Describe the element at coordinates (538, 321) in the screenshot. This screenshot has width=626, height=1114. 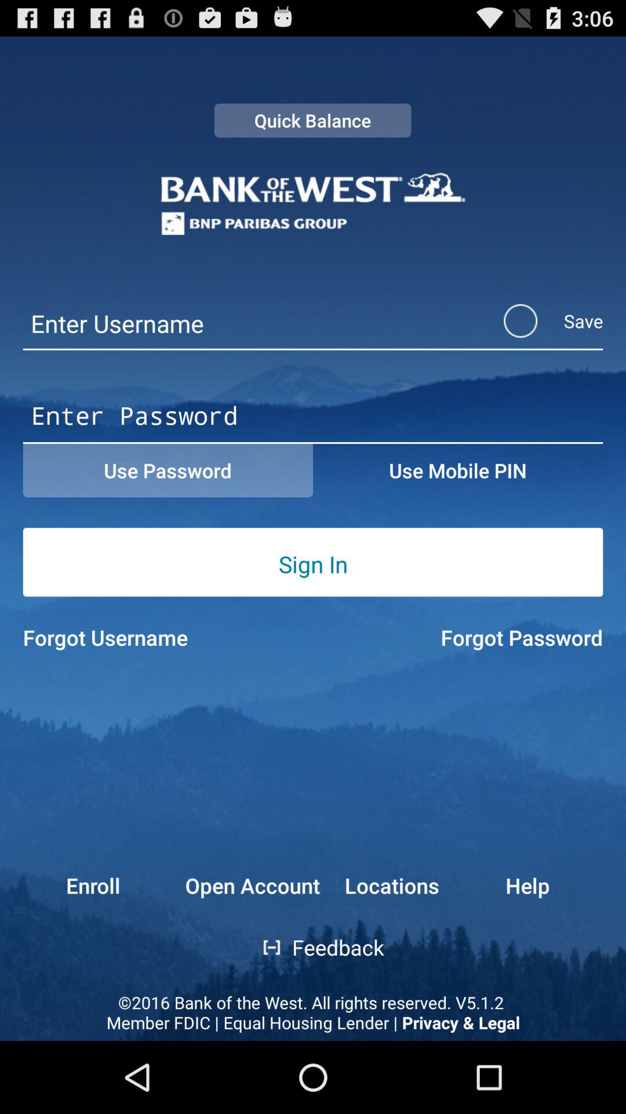
I see `press save icon` at that location.